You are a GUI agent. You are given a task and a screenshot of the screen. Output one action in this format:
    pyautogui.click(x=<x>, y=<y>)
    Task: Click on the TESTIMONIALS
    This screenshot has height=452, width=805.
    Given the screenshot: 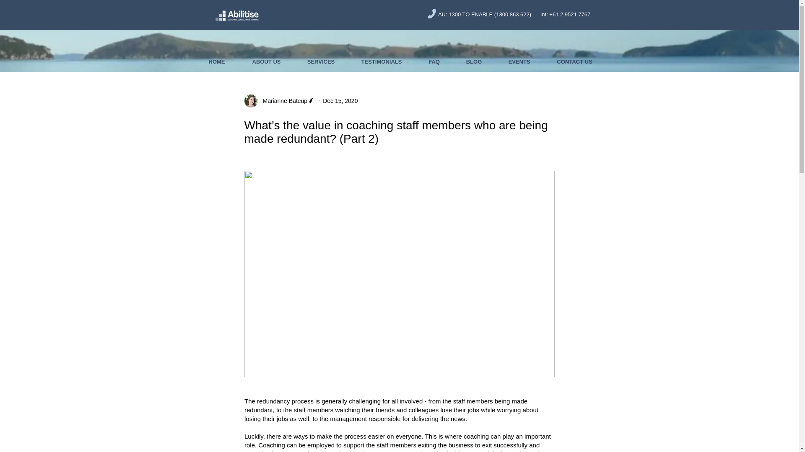 What is the action you would take?
    pyautogui.click(x=382, y=62)
    